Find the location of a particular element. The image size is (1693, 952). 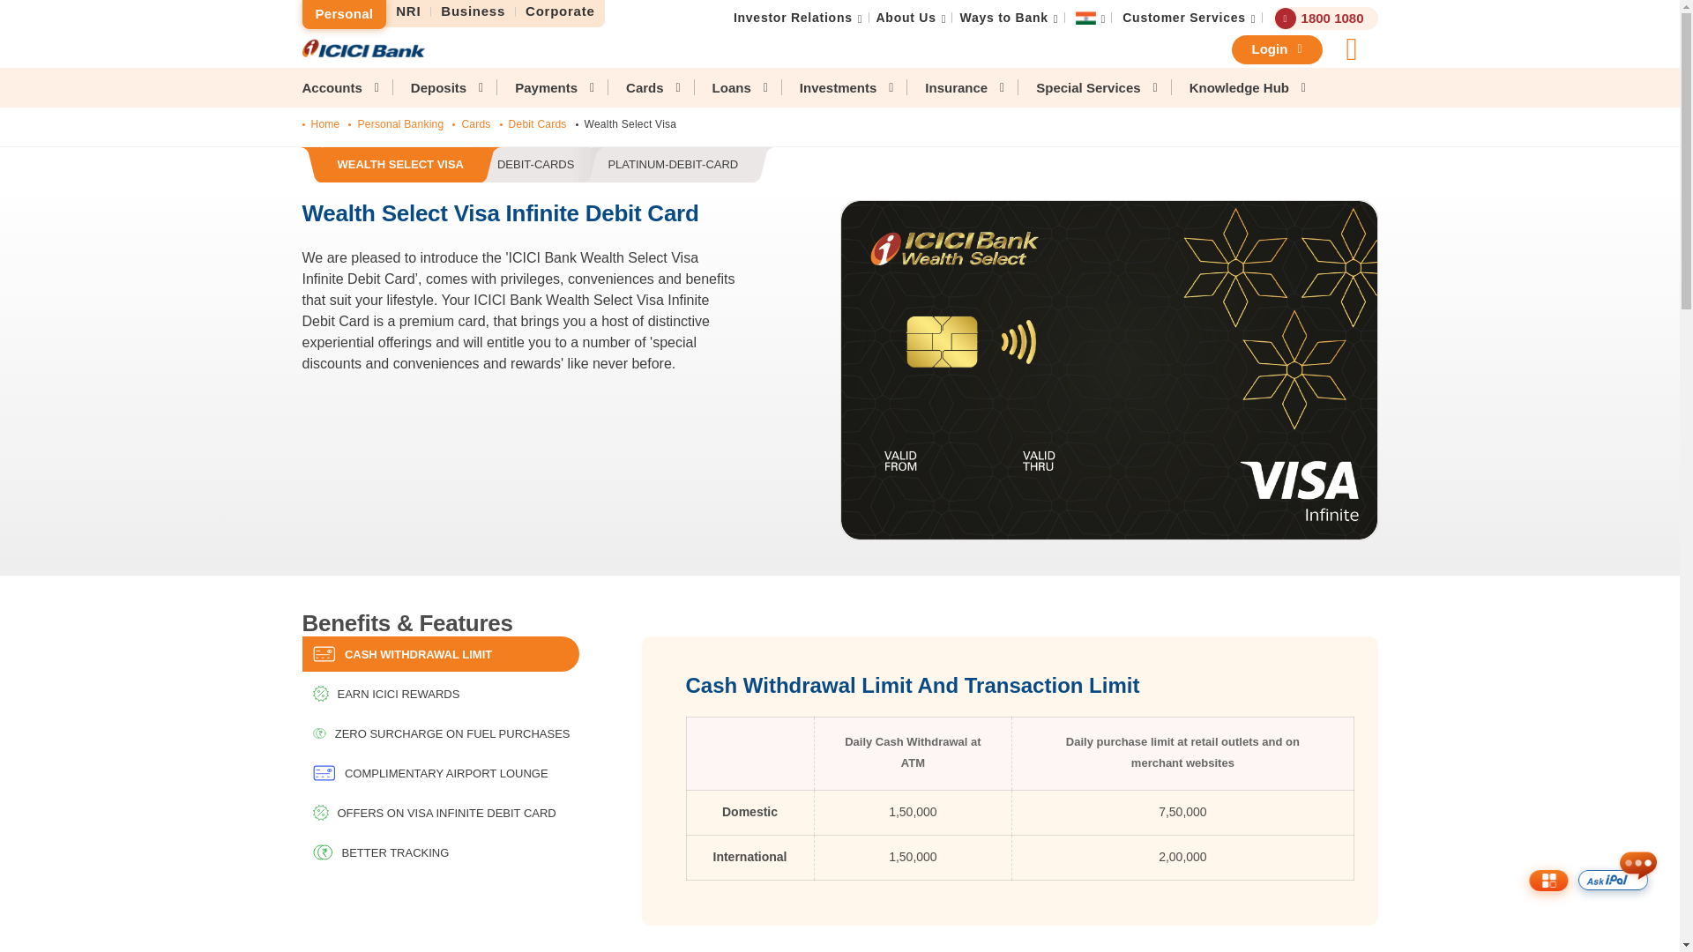

About Us is located at coordinates (906, 18).